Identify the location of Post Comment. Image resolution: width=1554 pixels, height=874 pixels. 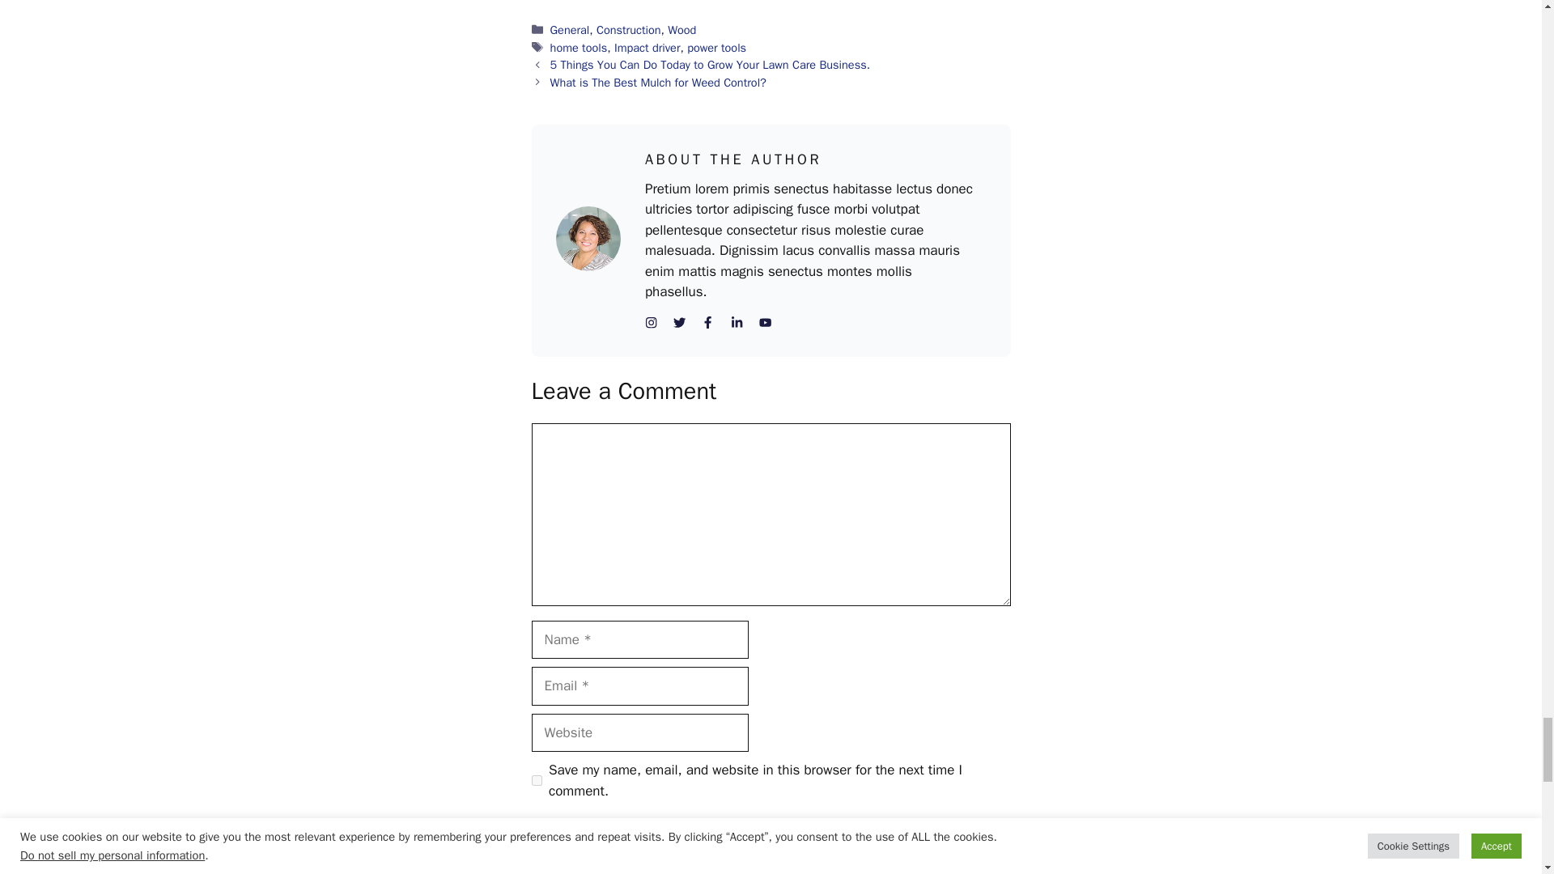
(597, 843).